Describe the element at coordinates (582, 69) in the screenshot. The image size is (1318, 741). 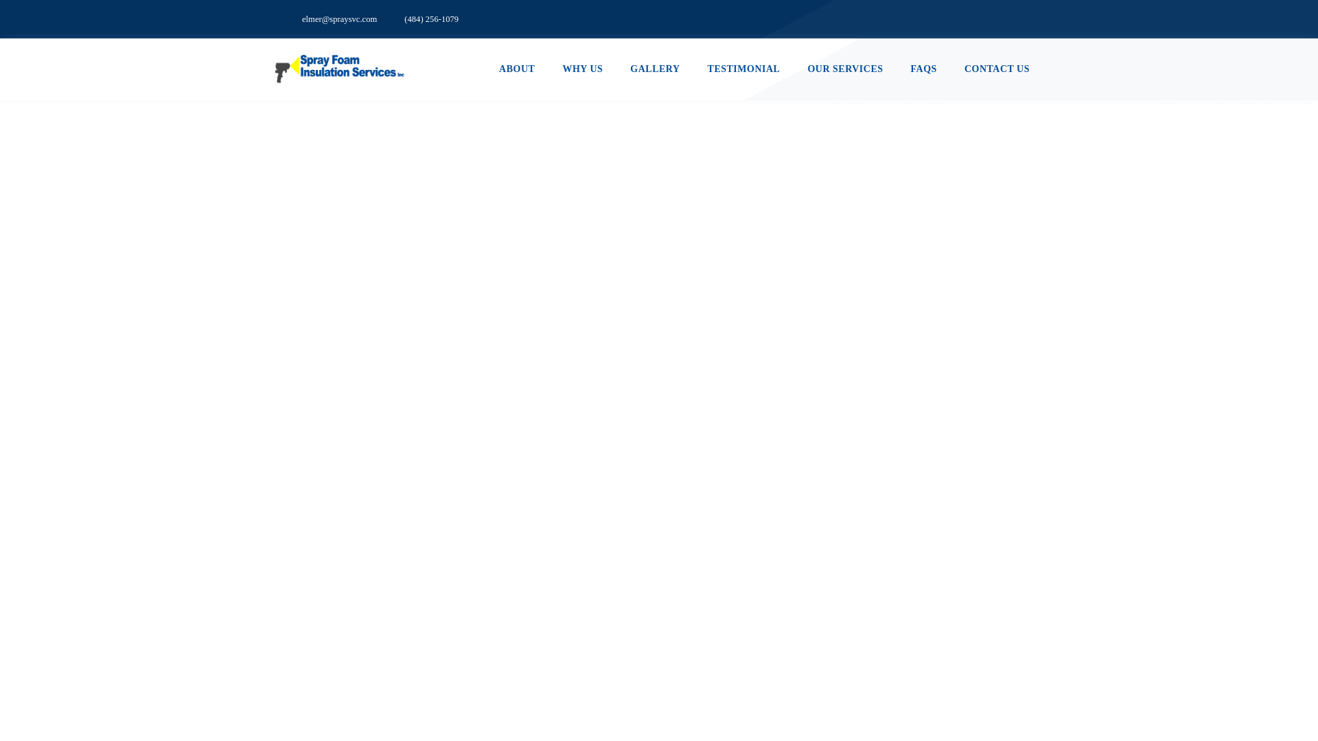
I see `WHY US` at that location.